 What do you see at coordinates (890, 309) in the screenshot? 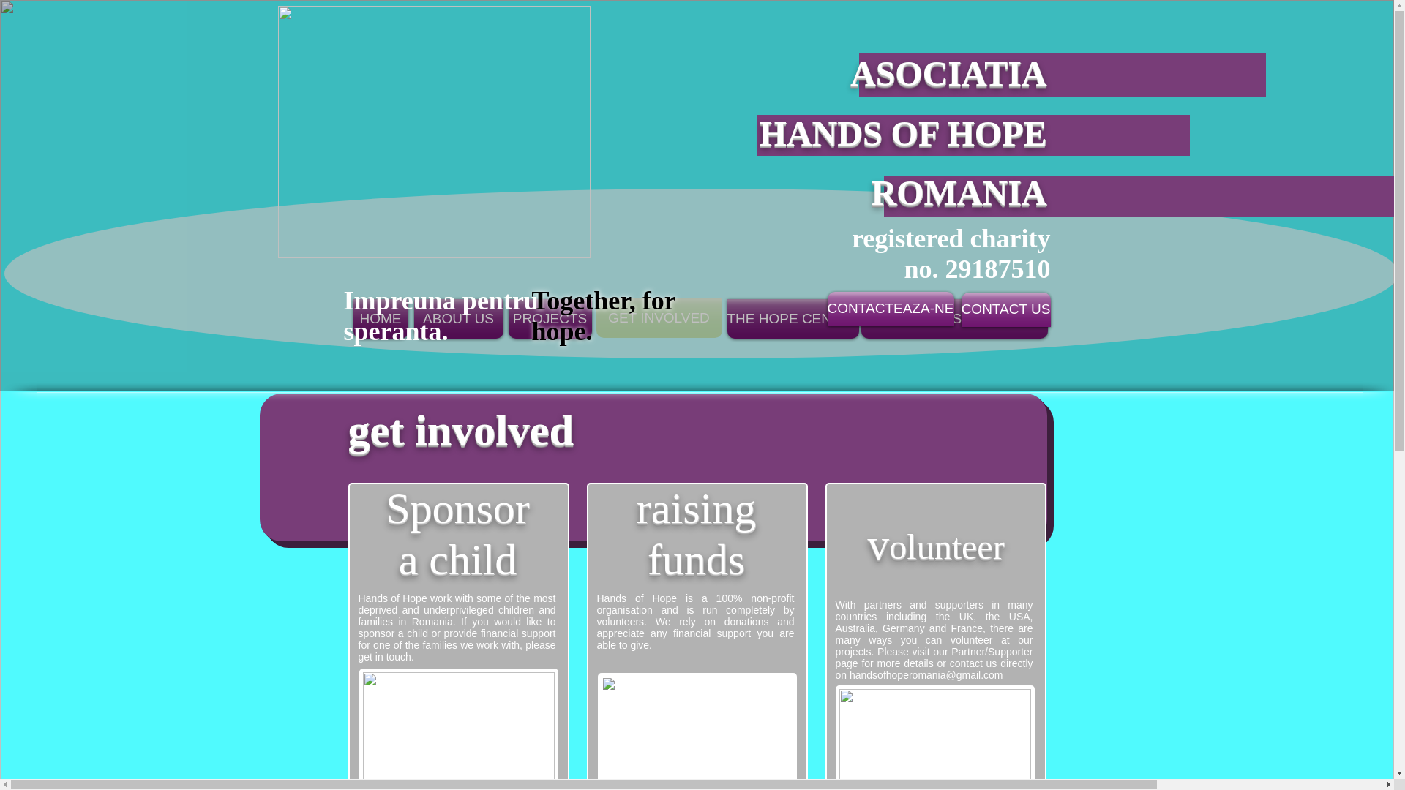
I see `CONTACTEAZA-NE` at bounding box center [890, 309].